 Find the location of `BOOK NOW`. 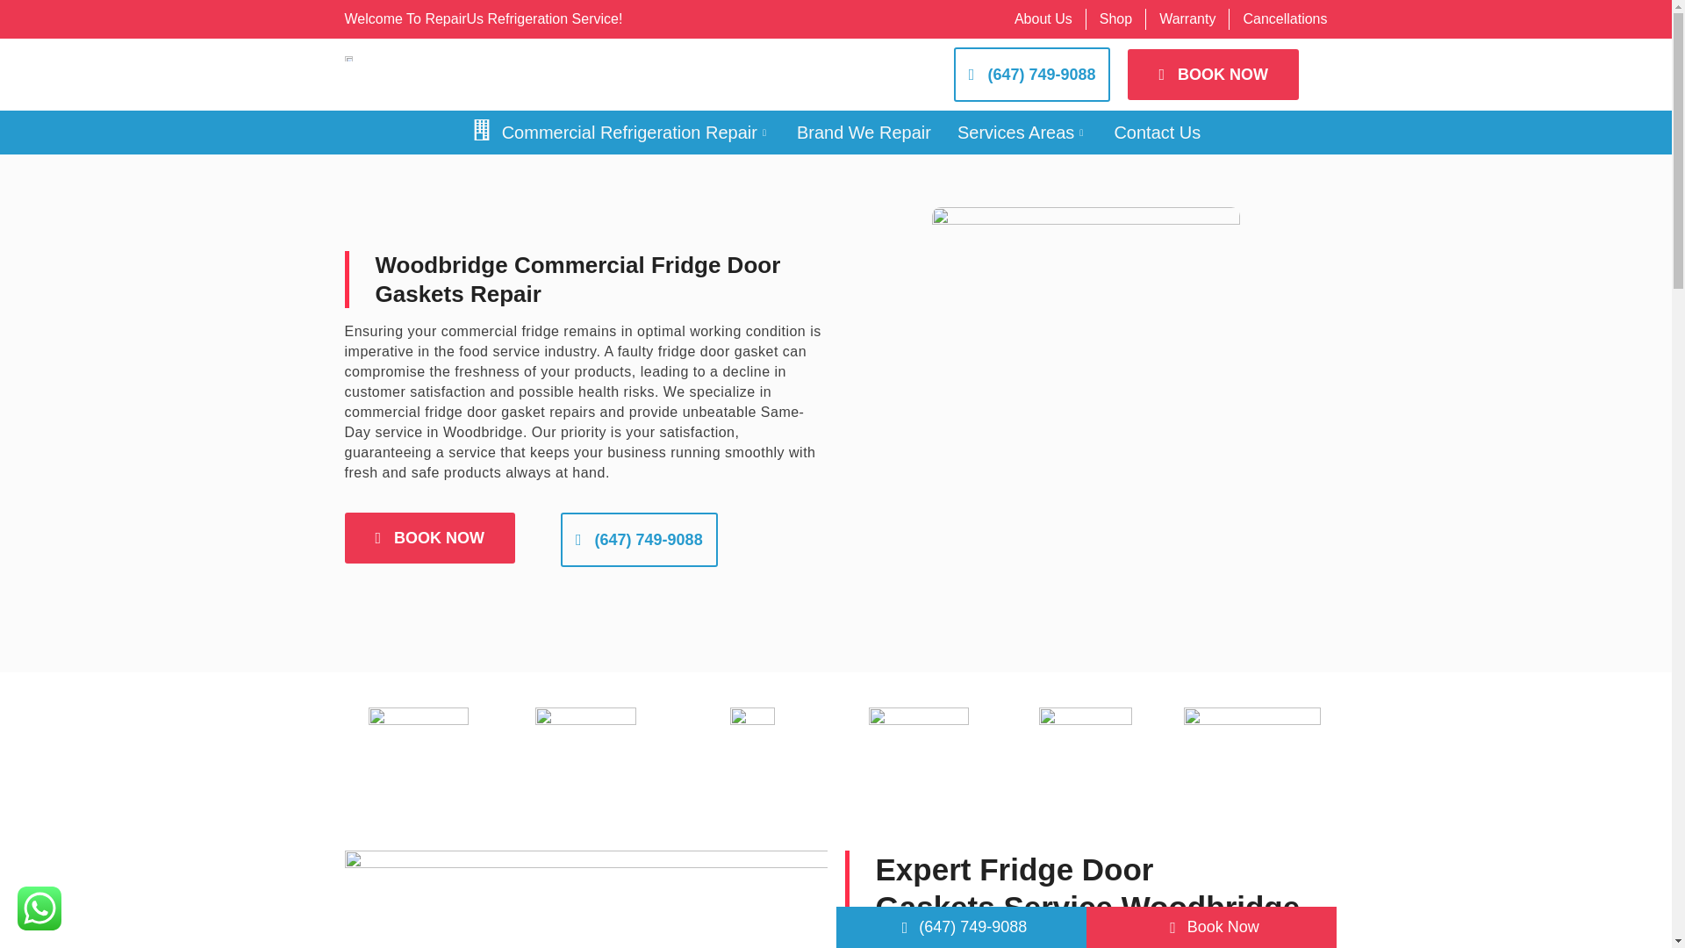

BOOK NOW is located at coordinates (1213, 75).